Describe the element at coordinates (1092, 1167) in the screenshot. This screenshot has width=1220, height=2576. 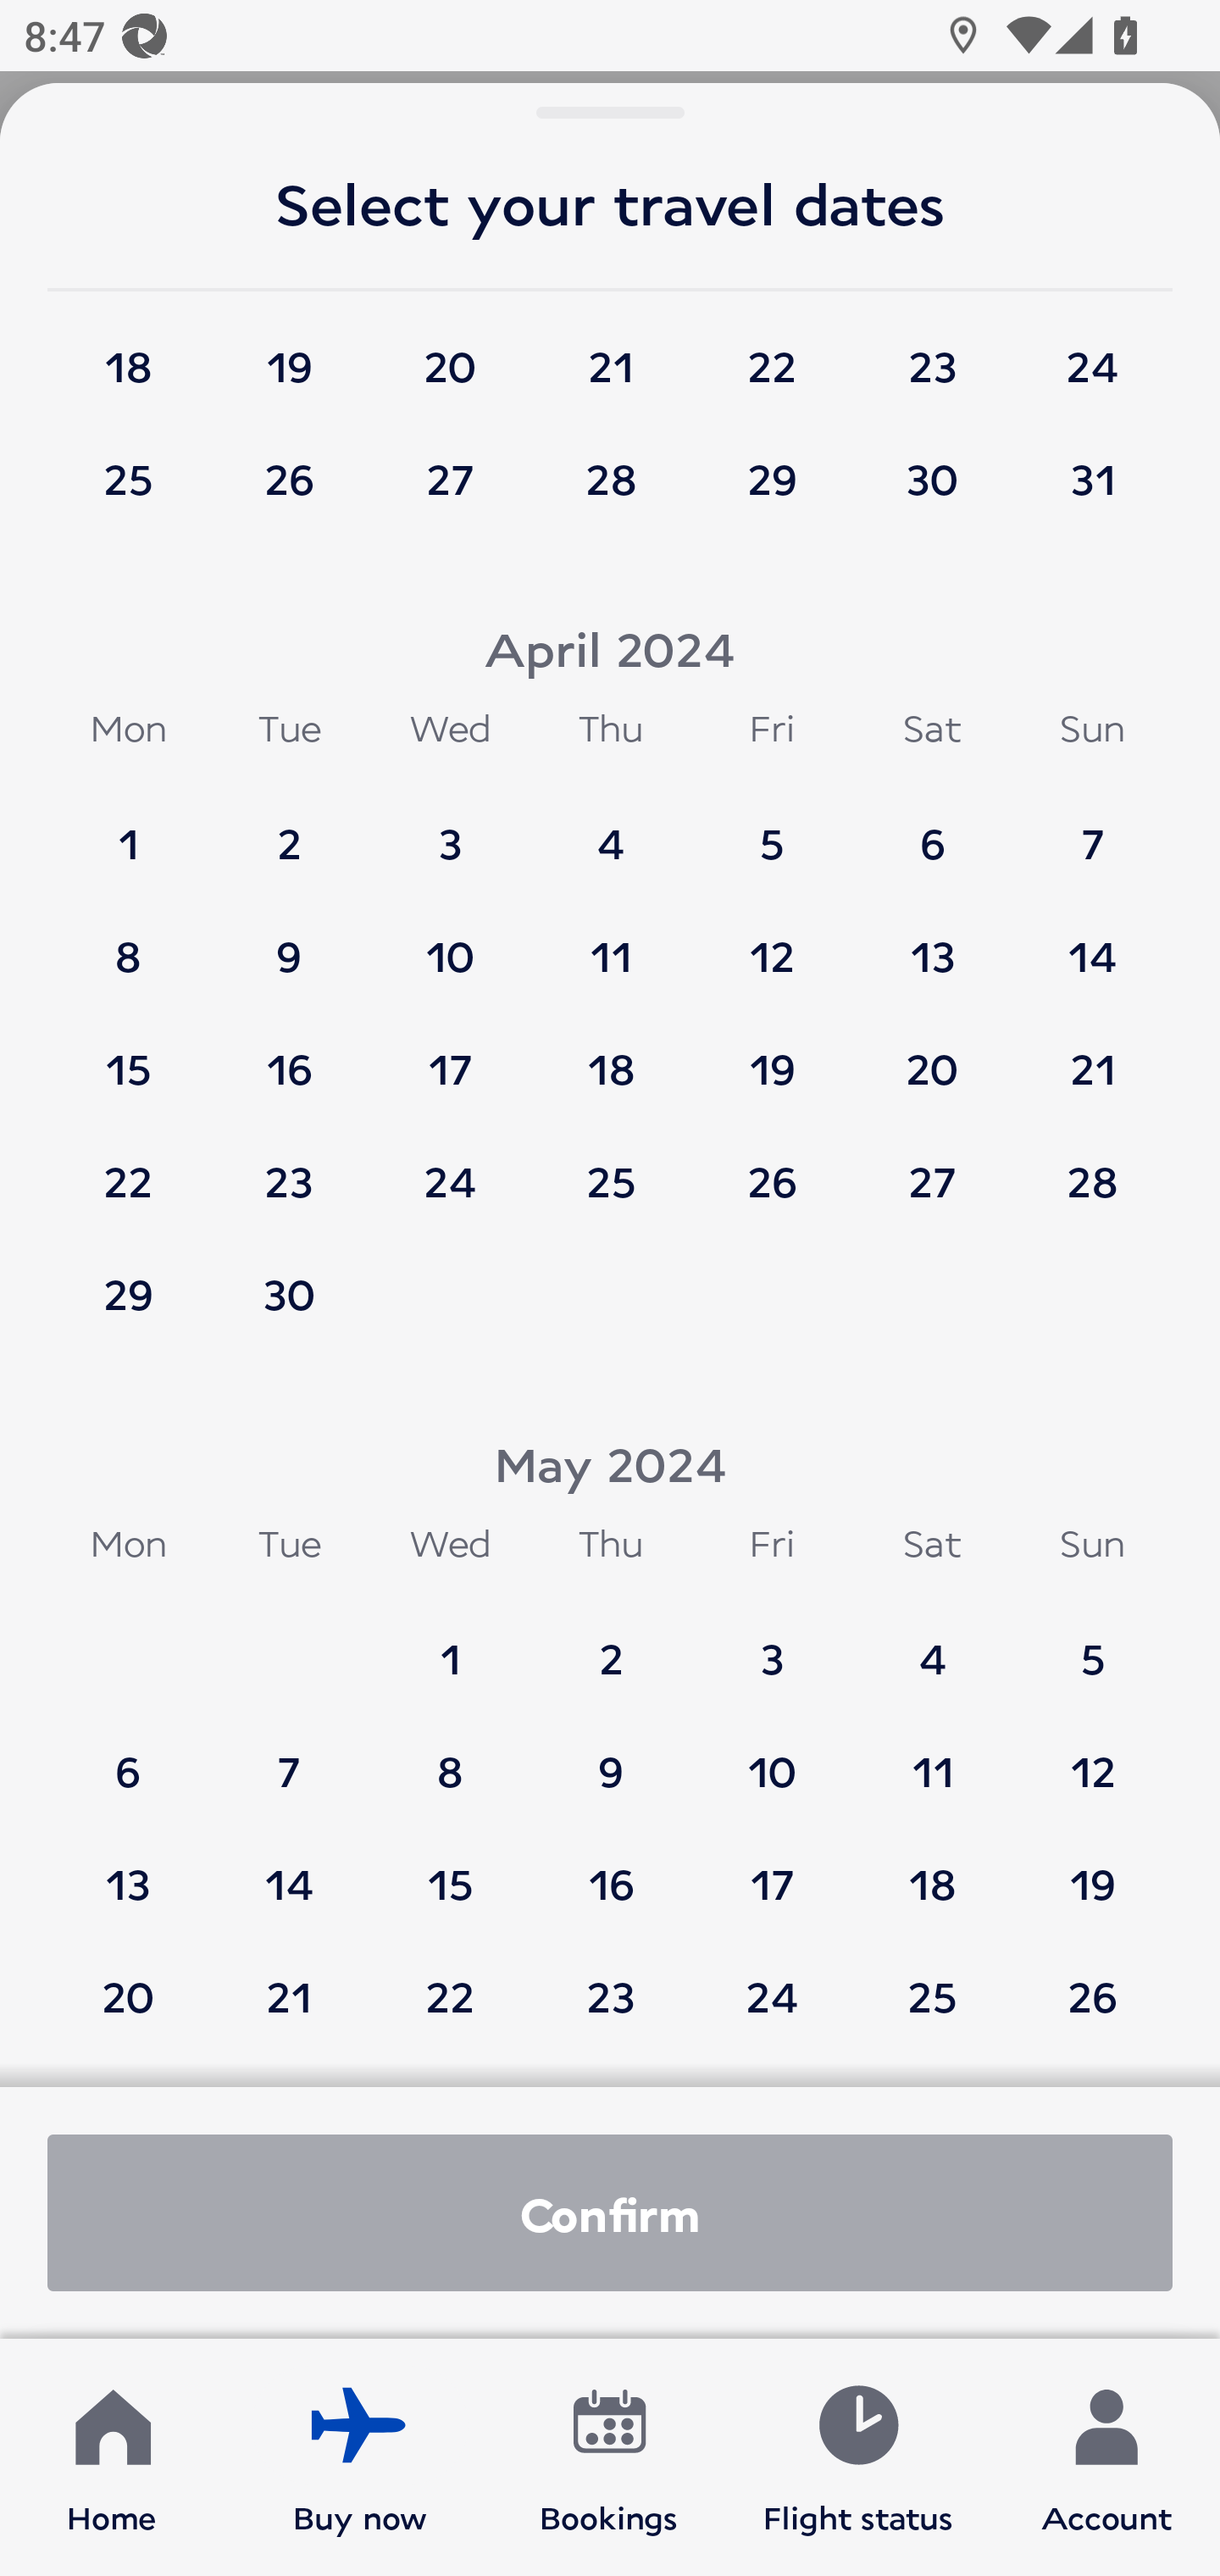
I see `28` at that location.